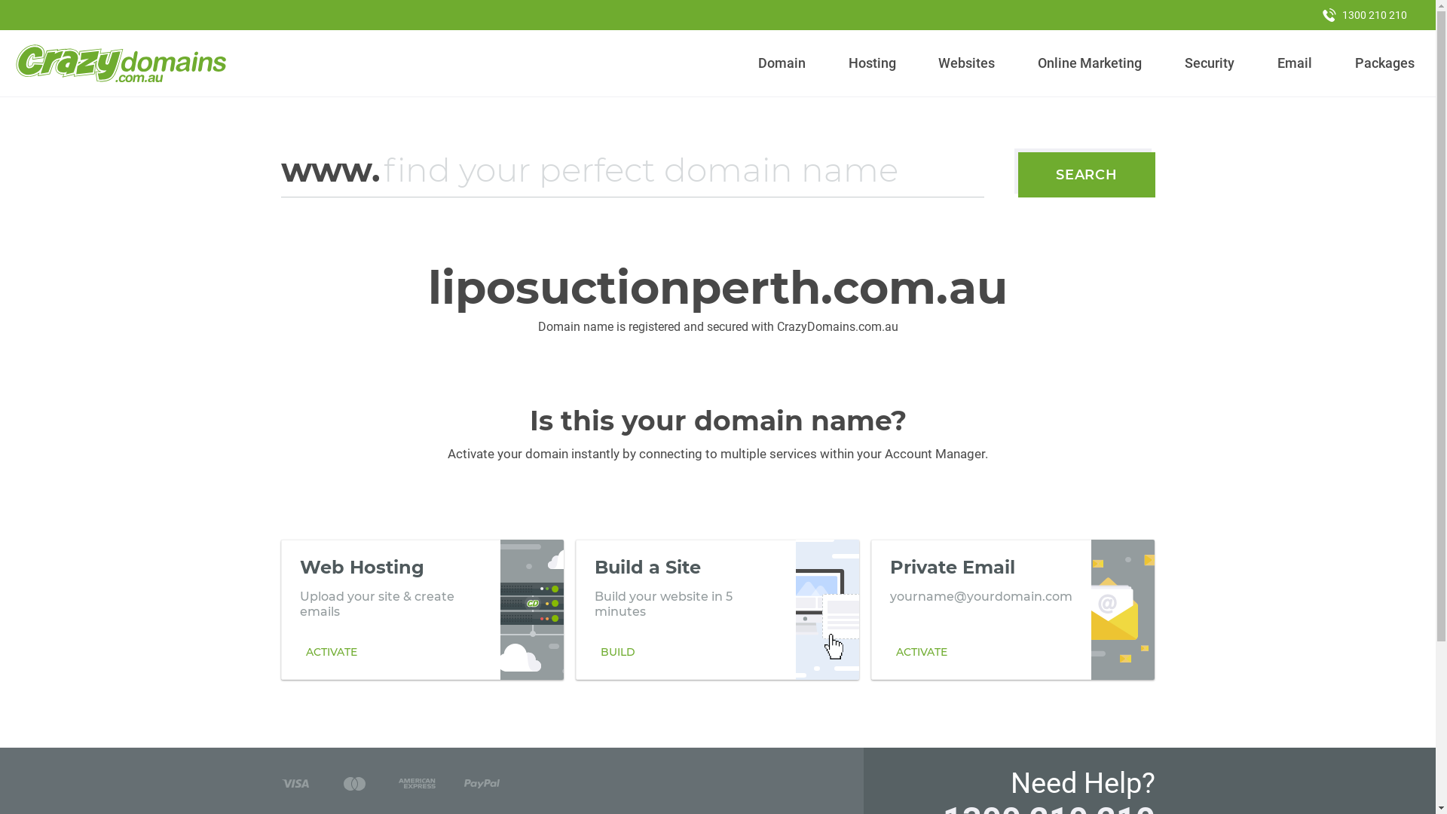 The height and width of the screenshot is (814, 1447). Describe the element at coordinates (1384, 63) in the screenshot. I see `Packages` at that location.